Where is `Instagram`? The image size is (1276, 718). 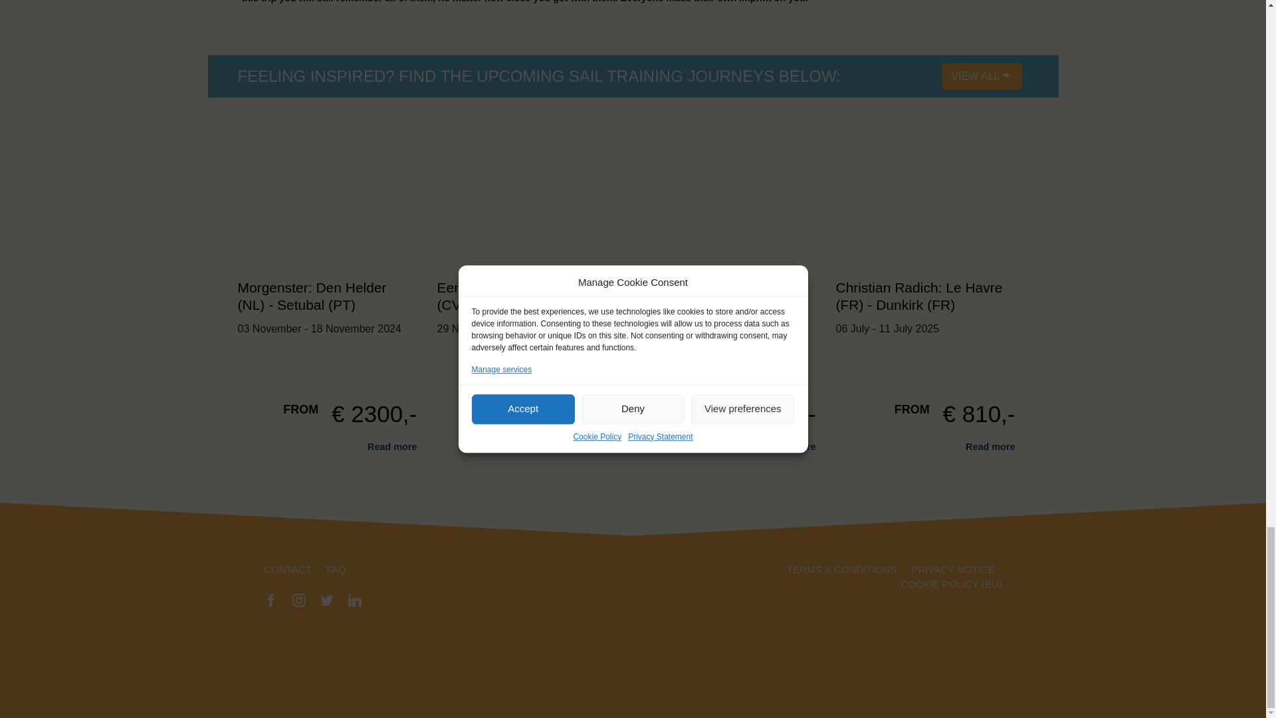 Instagram is located at coordinates (299, 600).